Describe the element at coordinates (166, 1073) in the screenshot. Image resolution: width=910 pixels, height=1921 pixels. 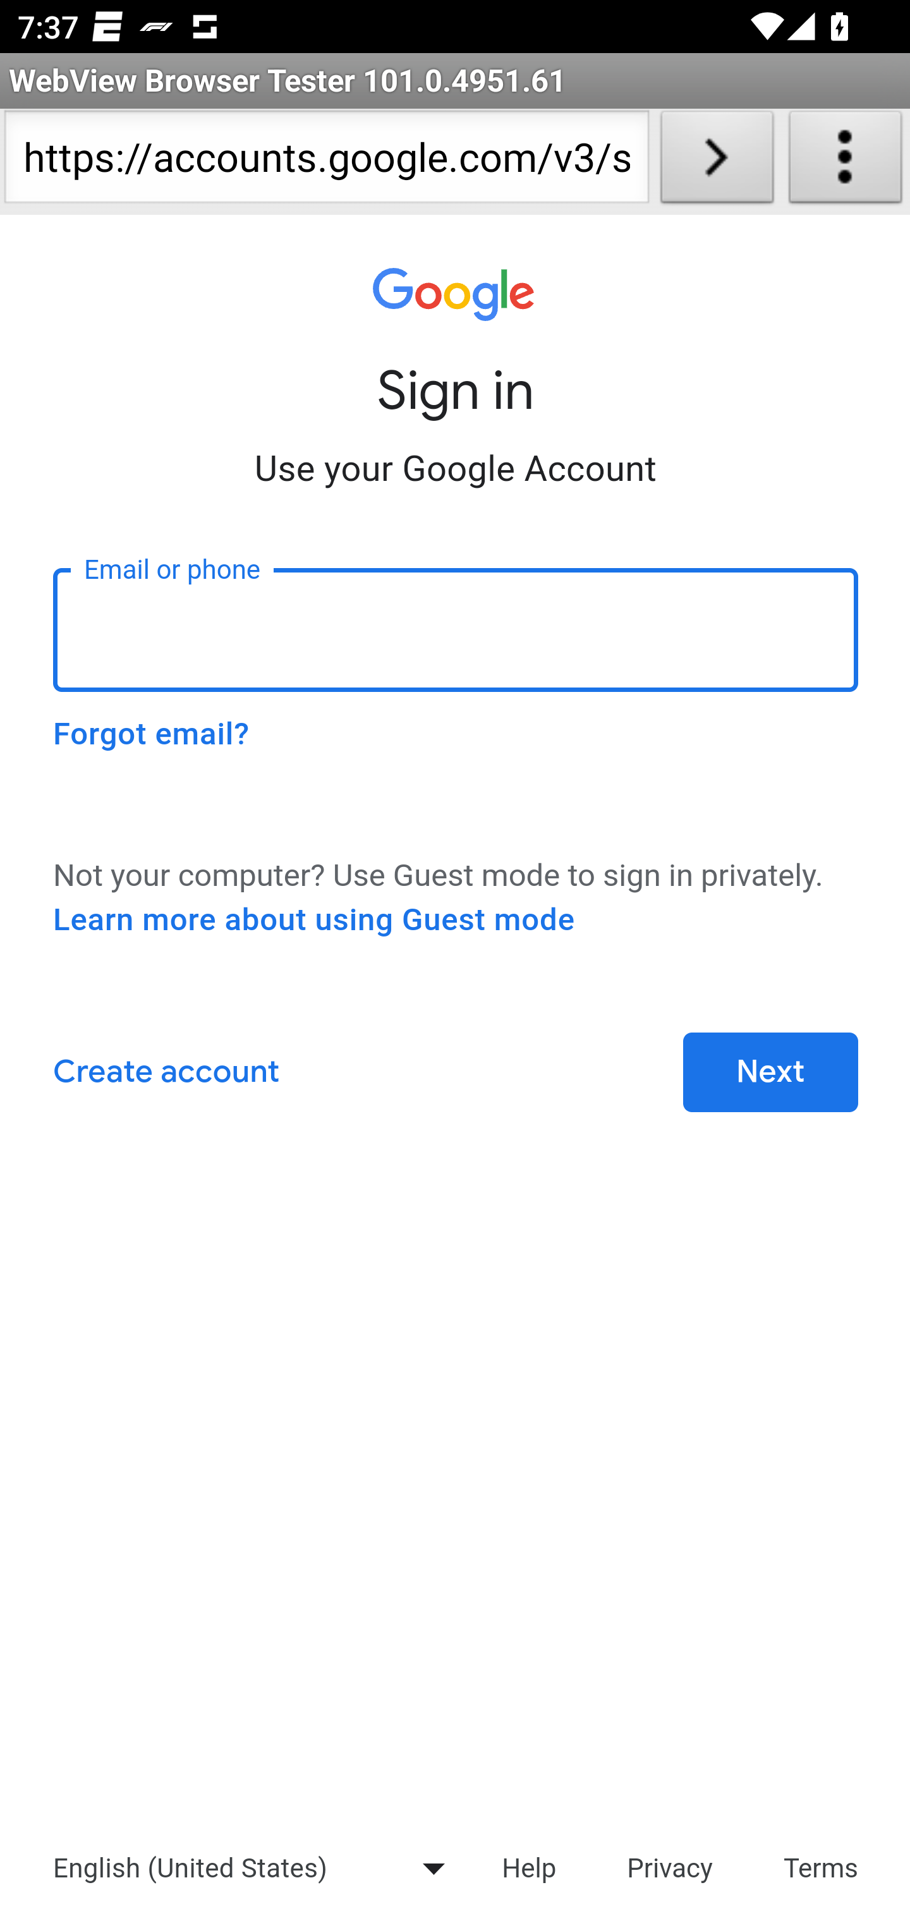
I see `Create account` at that location.